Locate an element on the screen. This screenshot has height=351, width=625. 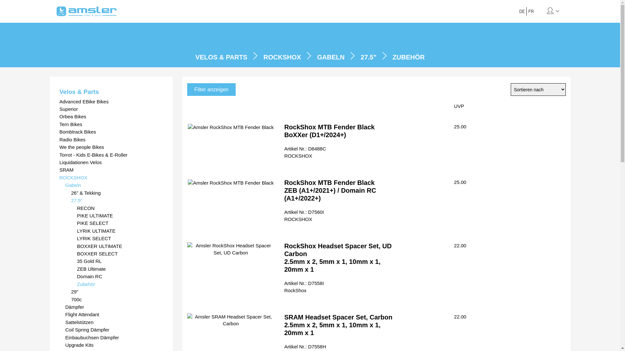
RockShox MTB Fender Black
BoXXer (D1+/2024+) is located at coordinates (329, 131).